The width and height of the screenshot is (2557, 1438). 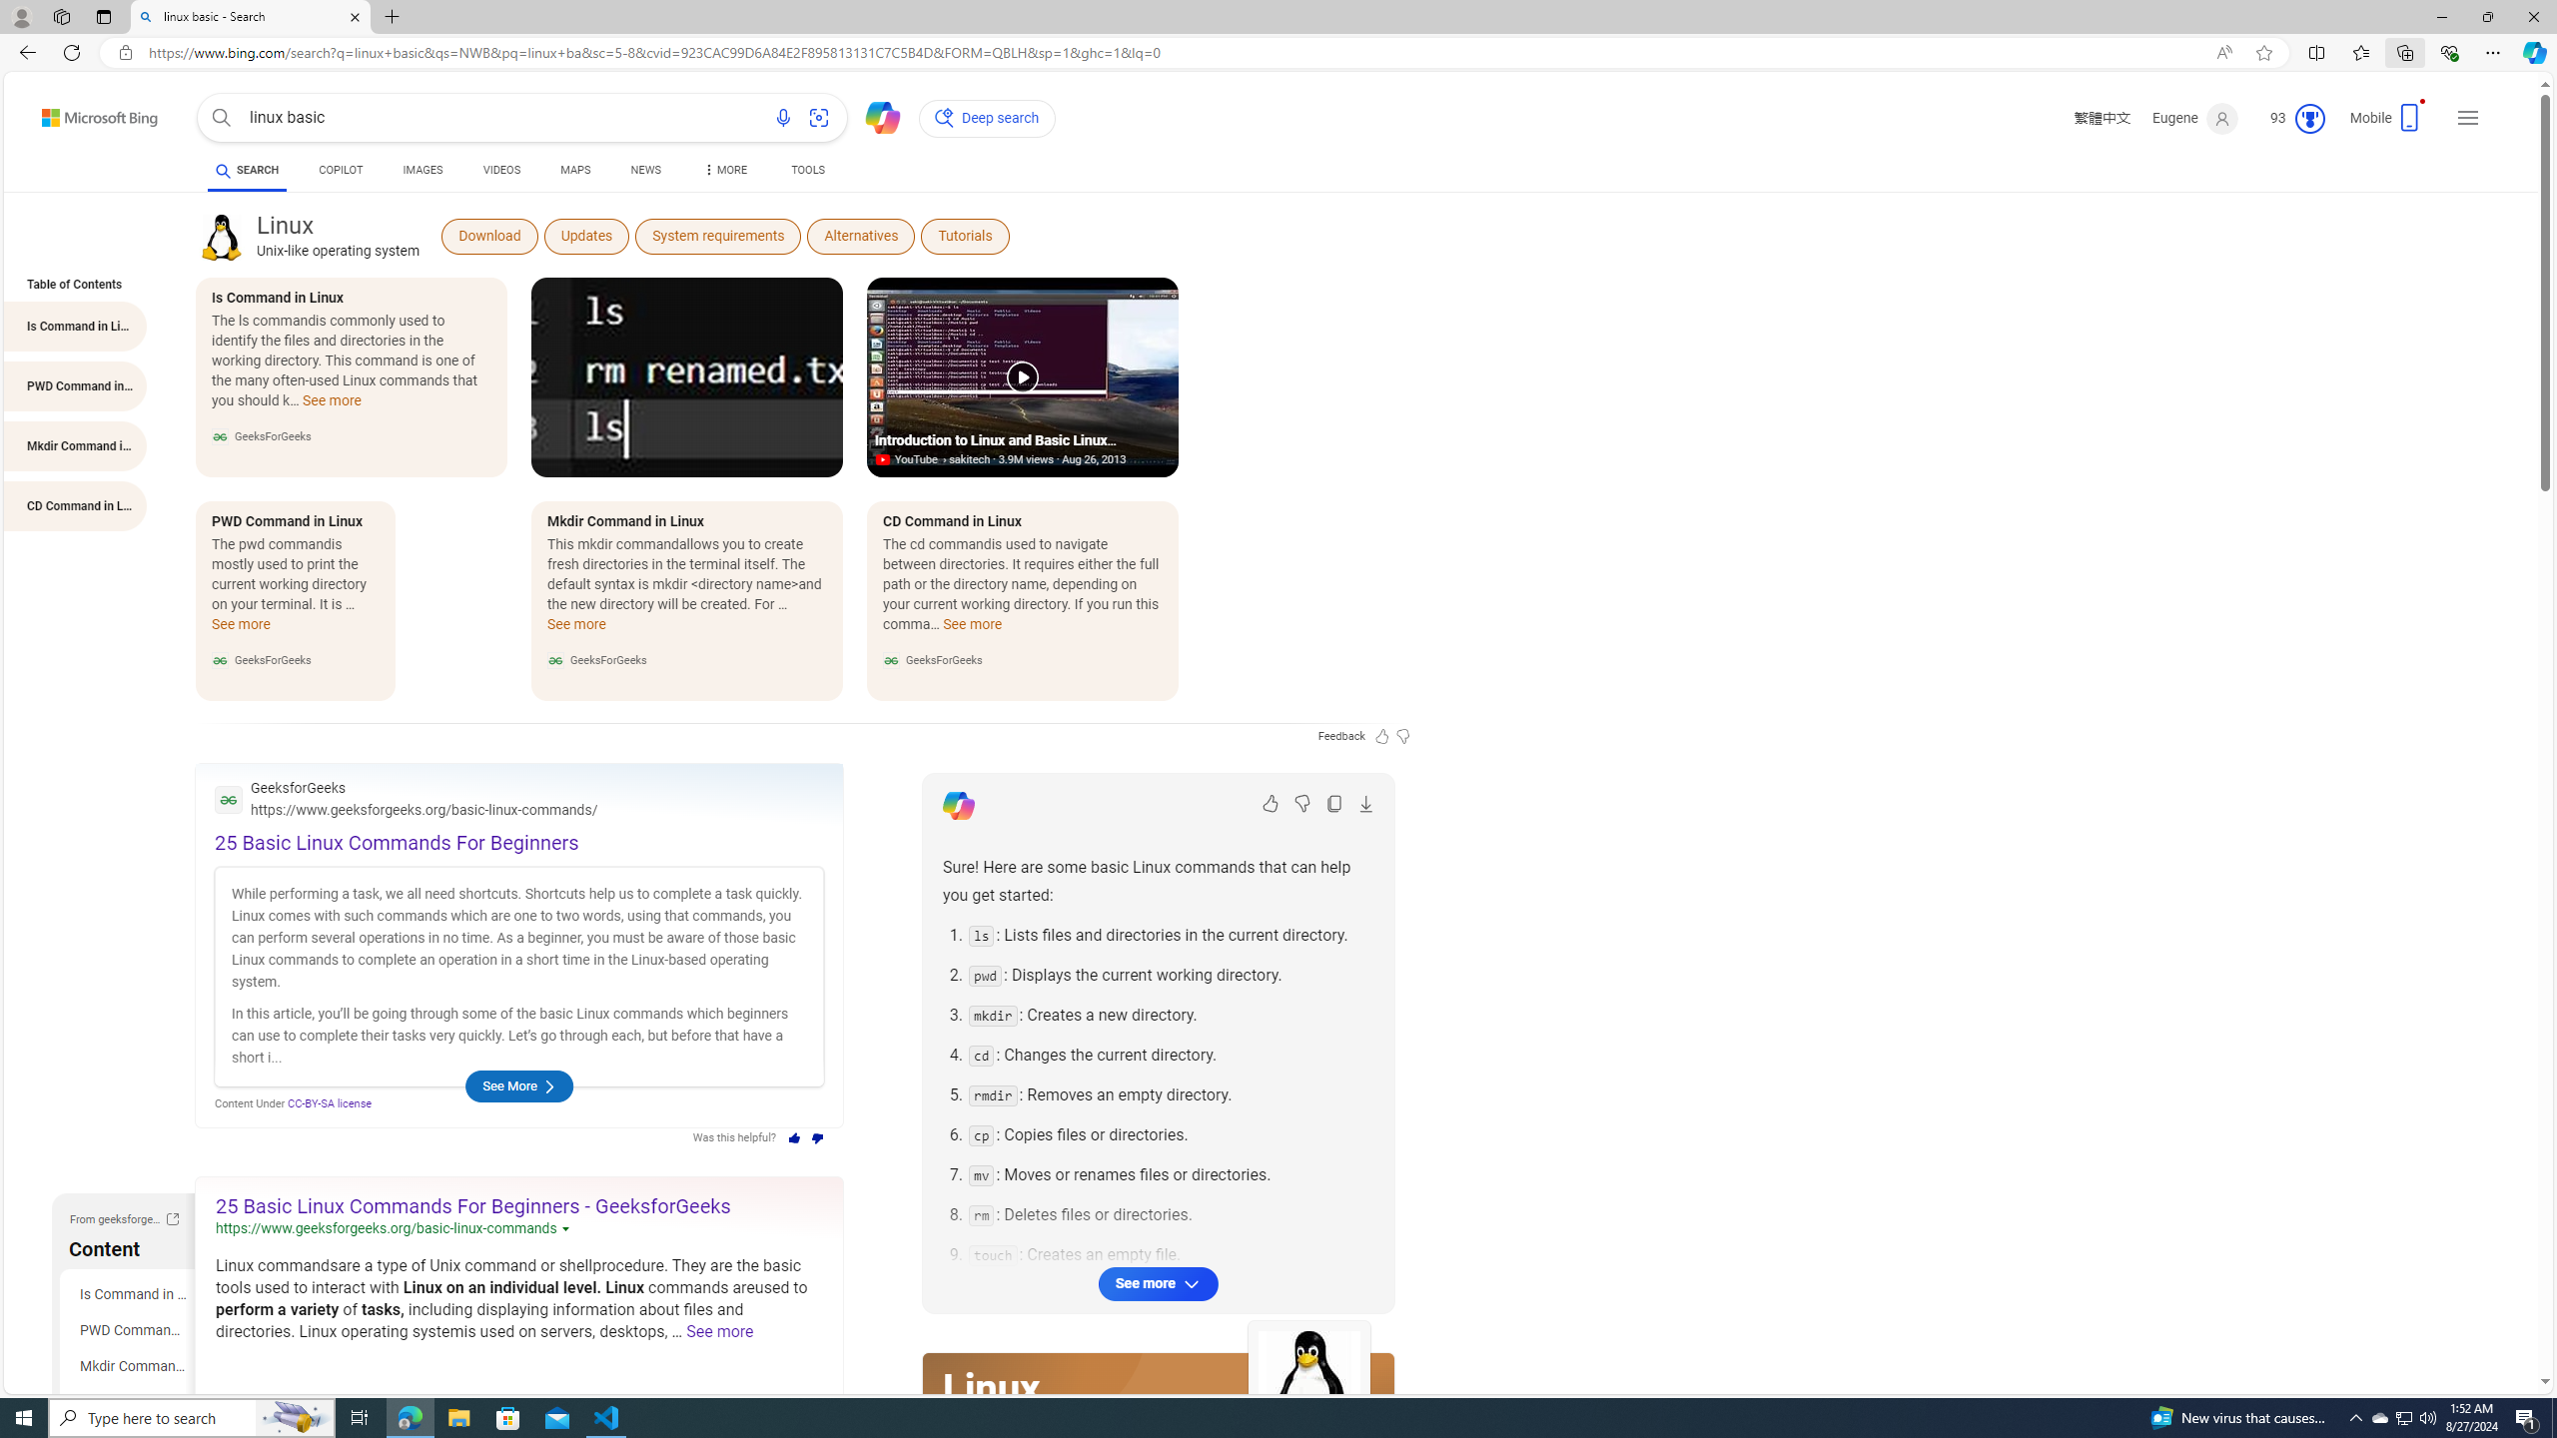 I want to click on Search using voice, so click(x=782, y=118).